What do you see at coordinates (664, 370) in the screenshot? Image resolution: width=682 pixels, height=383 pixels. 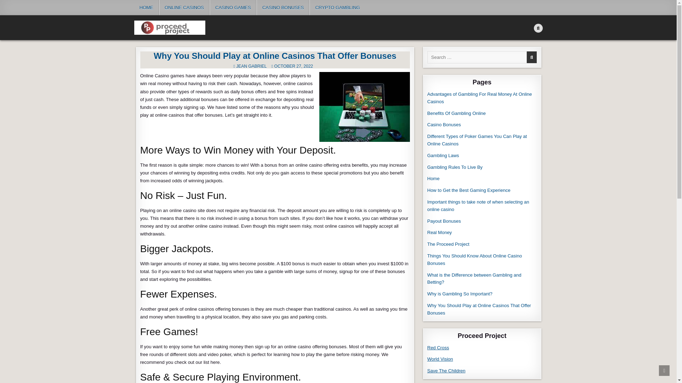 I see `SCROLL TO TOP` at bounding box center [664, 370].